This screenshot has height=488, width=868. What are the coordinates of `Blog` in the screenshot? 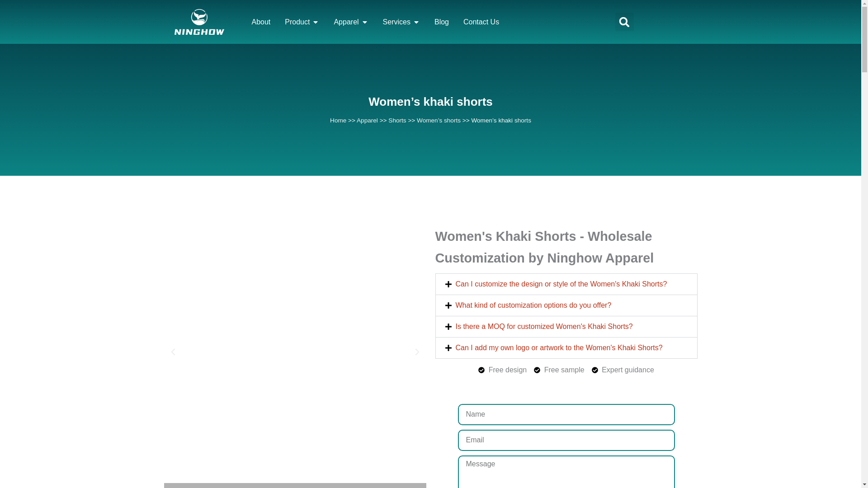 It's located at (441, 22).